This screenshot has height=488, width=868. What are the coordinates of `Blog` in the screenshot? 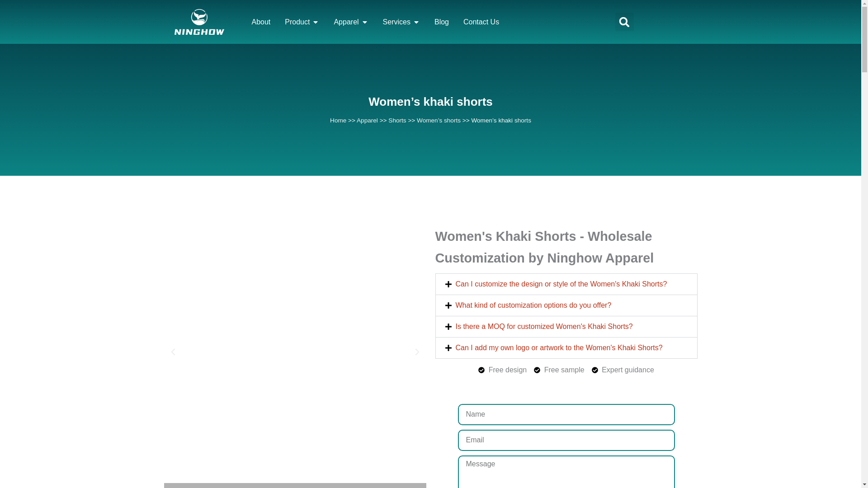 It's located at (441, 22).